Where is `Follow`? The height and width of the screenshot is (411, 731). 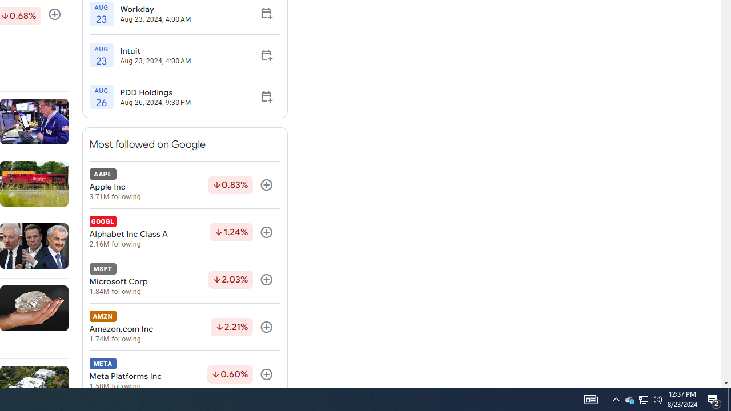
Follow is located at coordinates (266, 374).